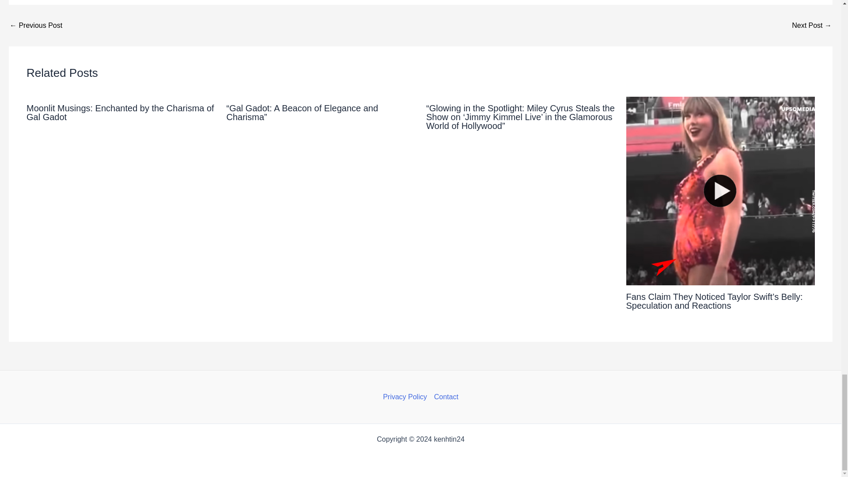  Describe the element at coordinates (407, 397) in the screenshot. I see `Privacy Policy` at that location.